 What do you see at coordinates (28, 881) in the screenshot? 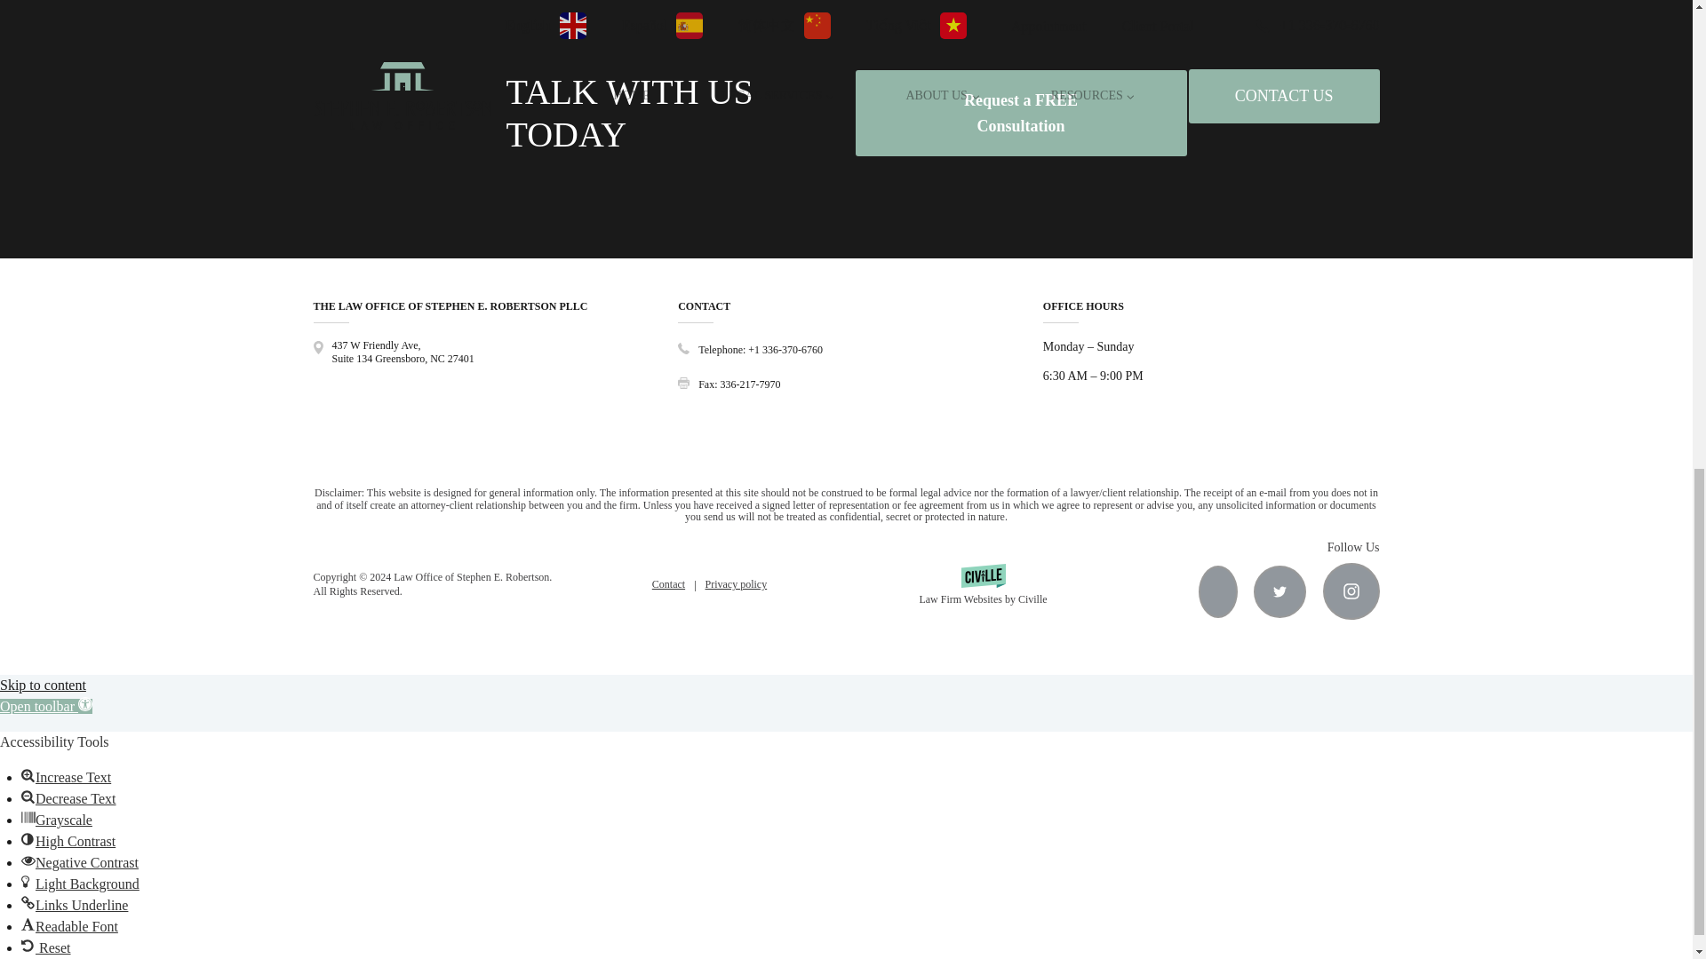
I see `Light Background` at bounding box center [28, 881].